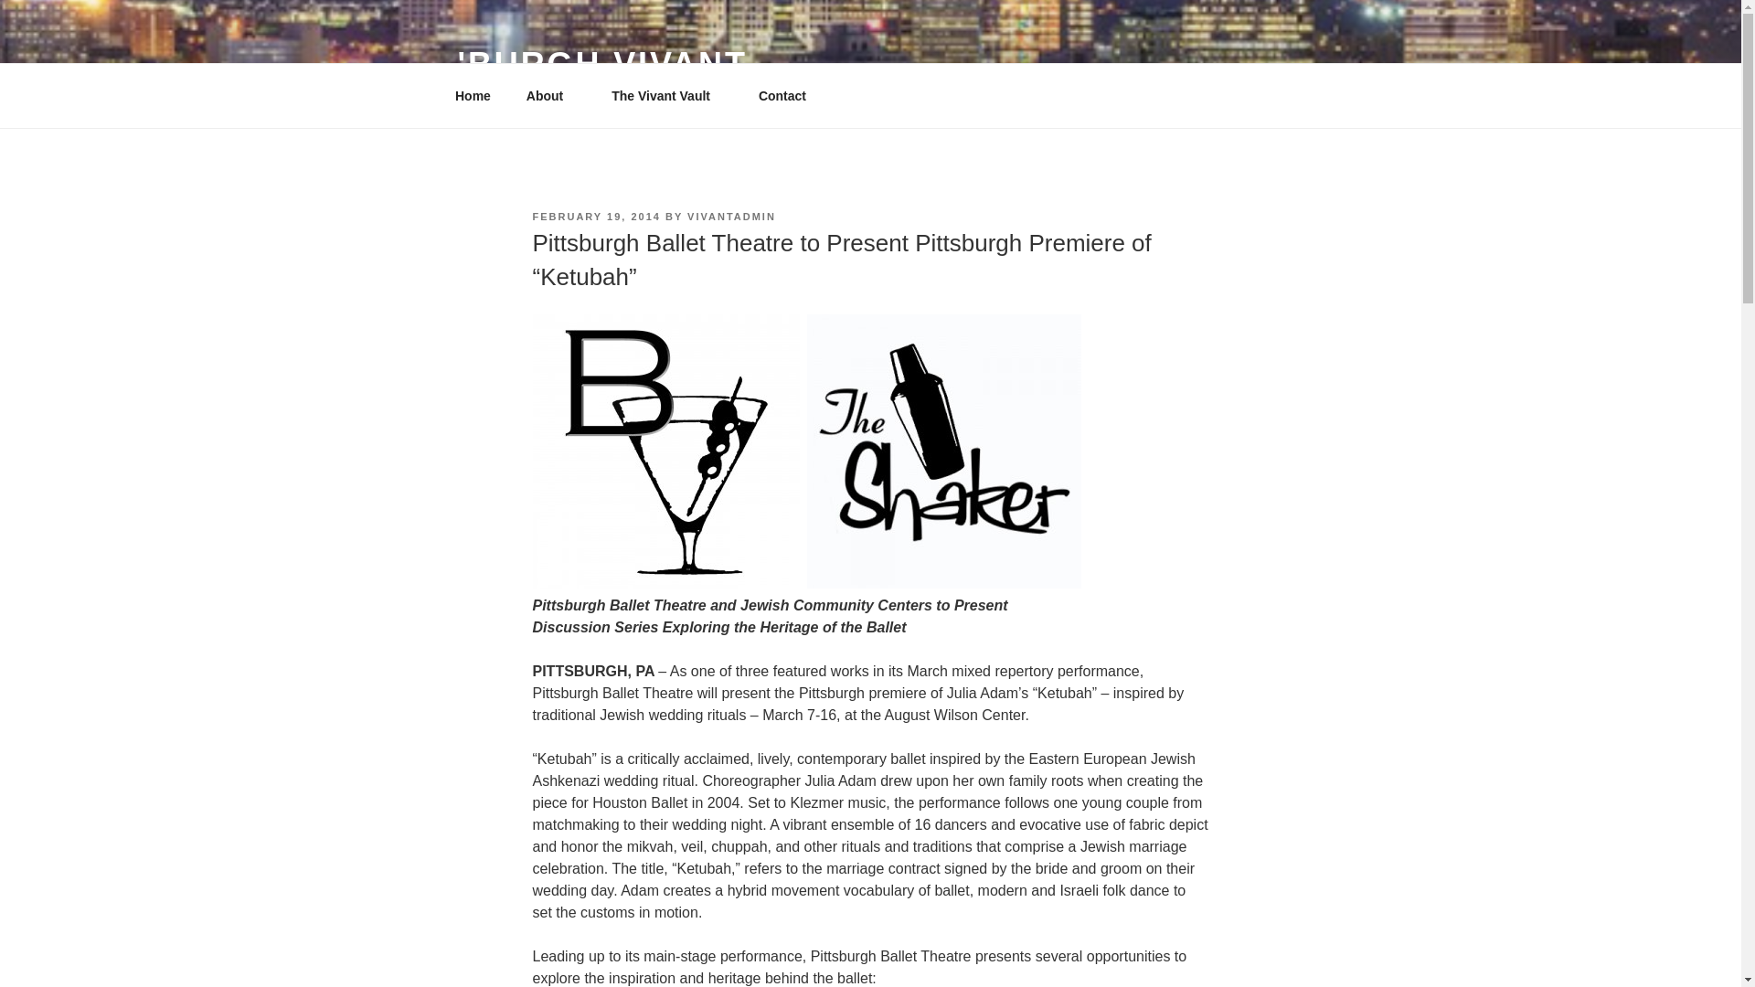 Image resolution: width=1755 pixels, height=987 pixels. Describe the element at coordinates (731, 217) in the screenshot. I see `VIVANTADMIN` at that location.